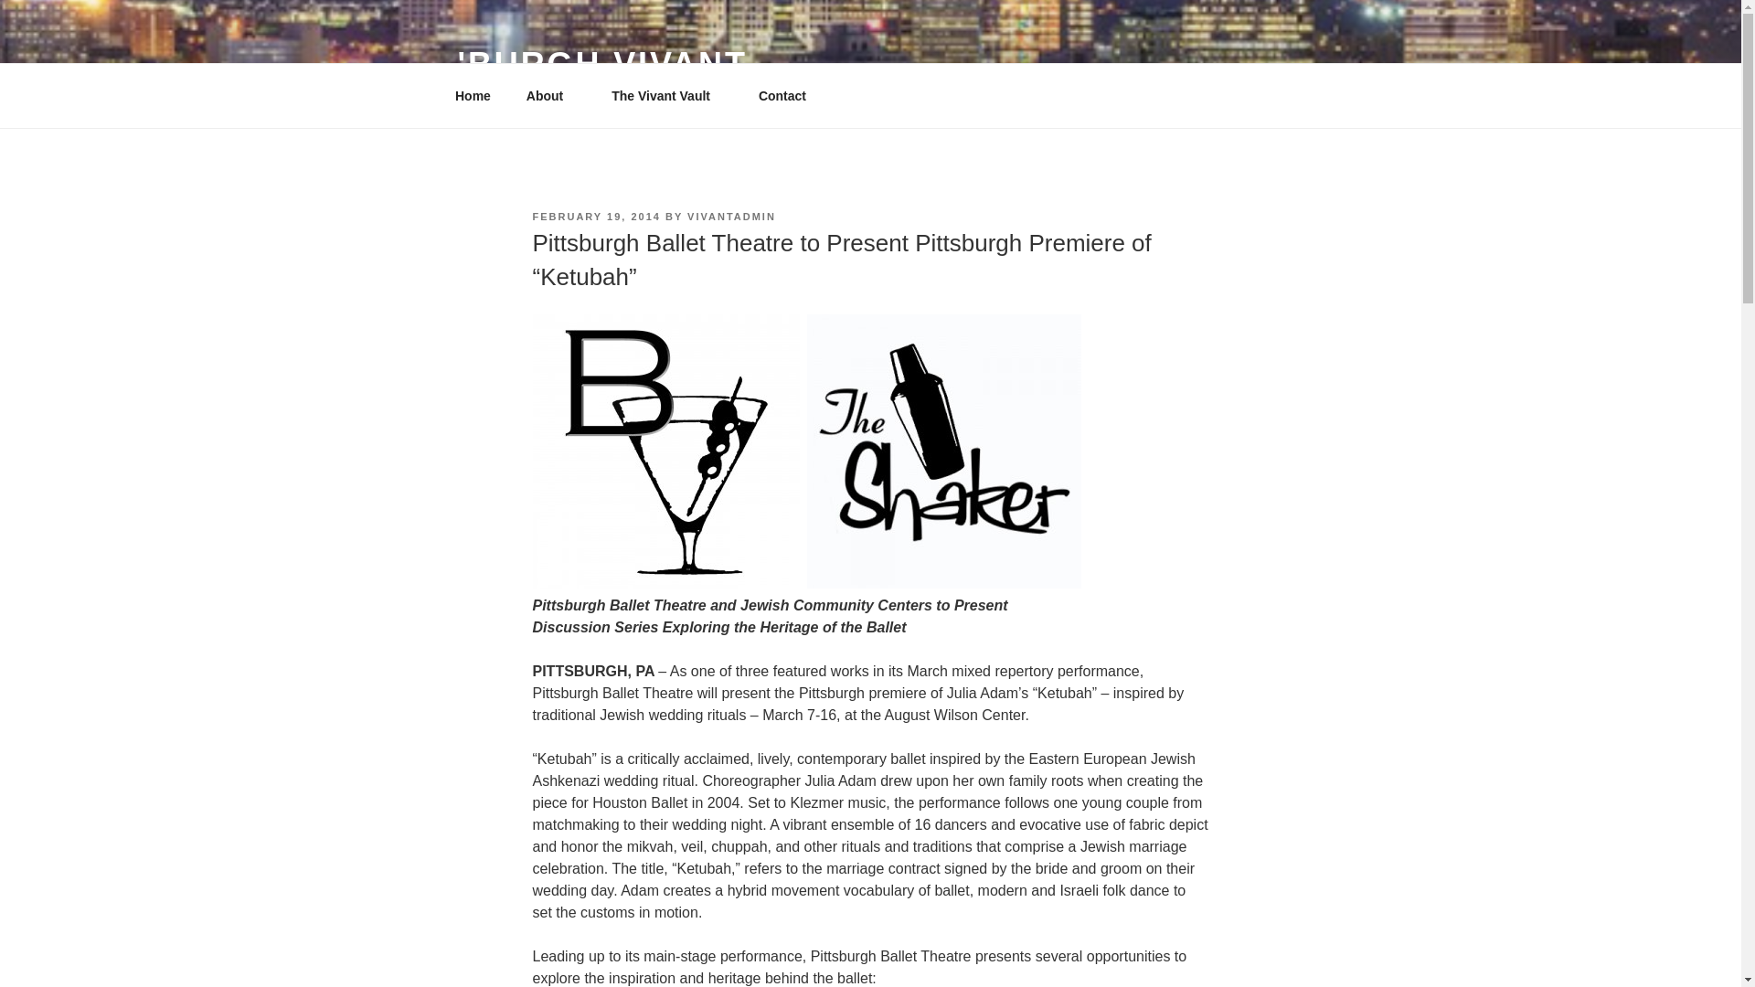 Image resolution: width=1755 pixels, height=987 pixels. Describe the element at coordinates (731, 217) in the screenshot. I see `VIVANTADMIN` at that location.